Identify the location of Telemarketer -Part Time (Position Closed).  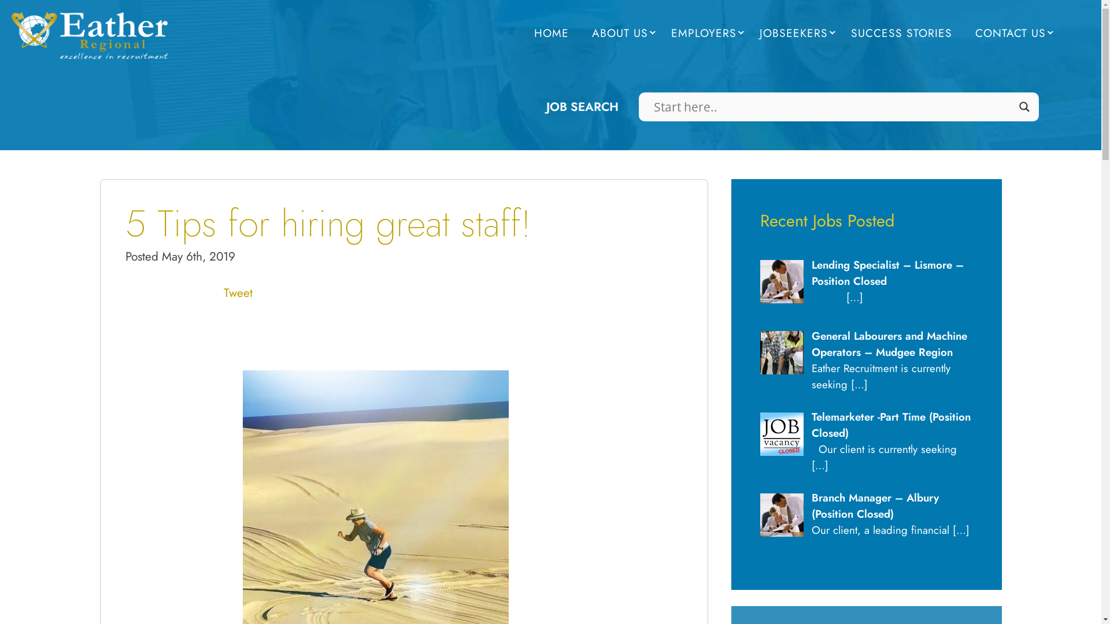
(891, 425).